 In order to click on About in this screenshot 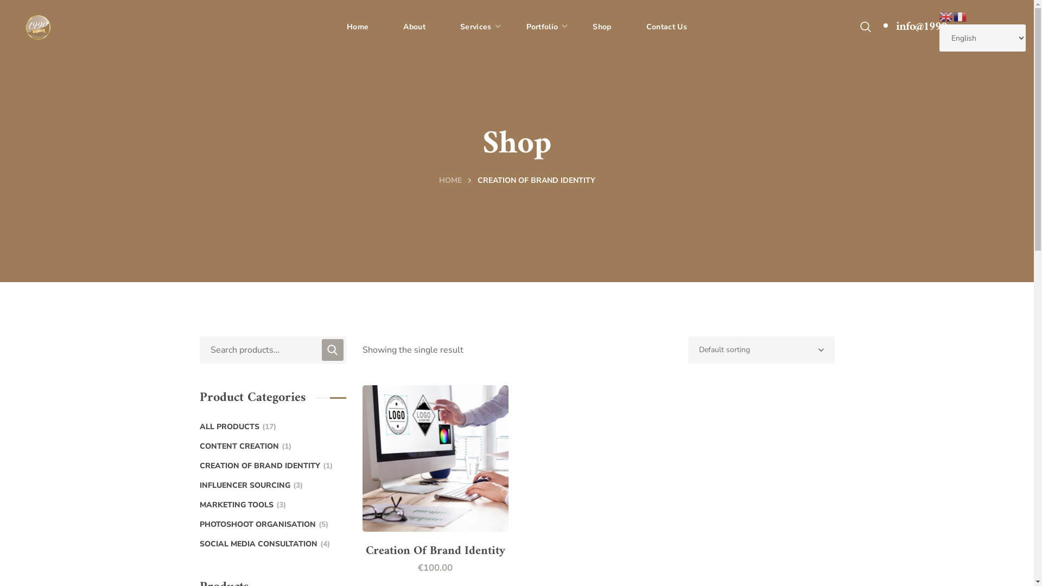, I will do `click(415, 27)`.